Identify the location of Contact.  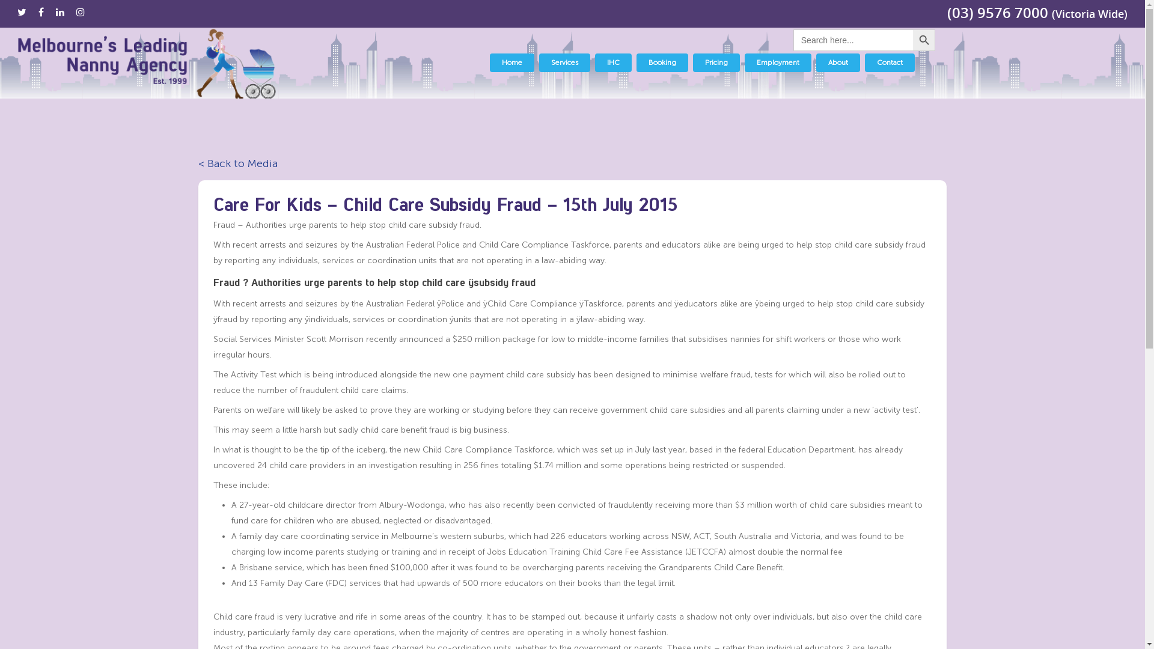
(890, 62).